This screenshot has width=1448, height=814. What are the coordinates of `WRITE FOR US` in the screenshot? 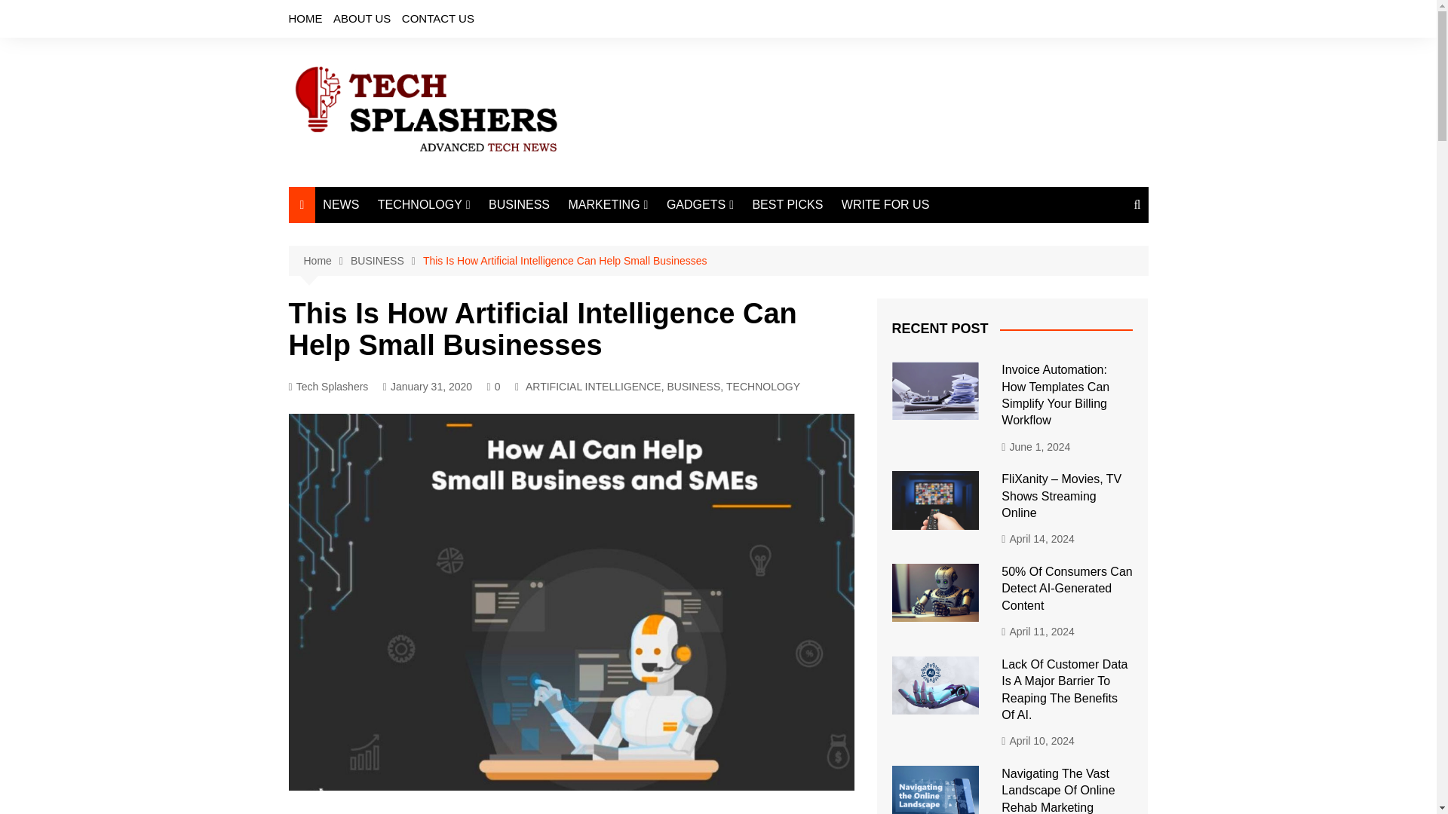 It's located at (885, 205).